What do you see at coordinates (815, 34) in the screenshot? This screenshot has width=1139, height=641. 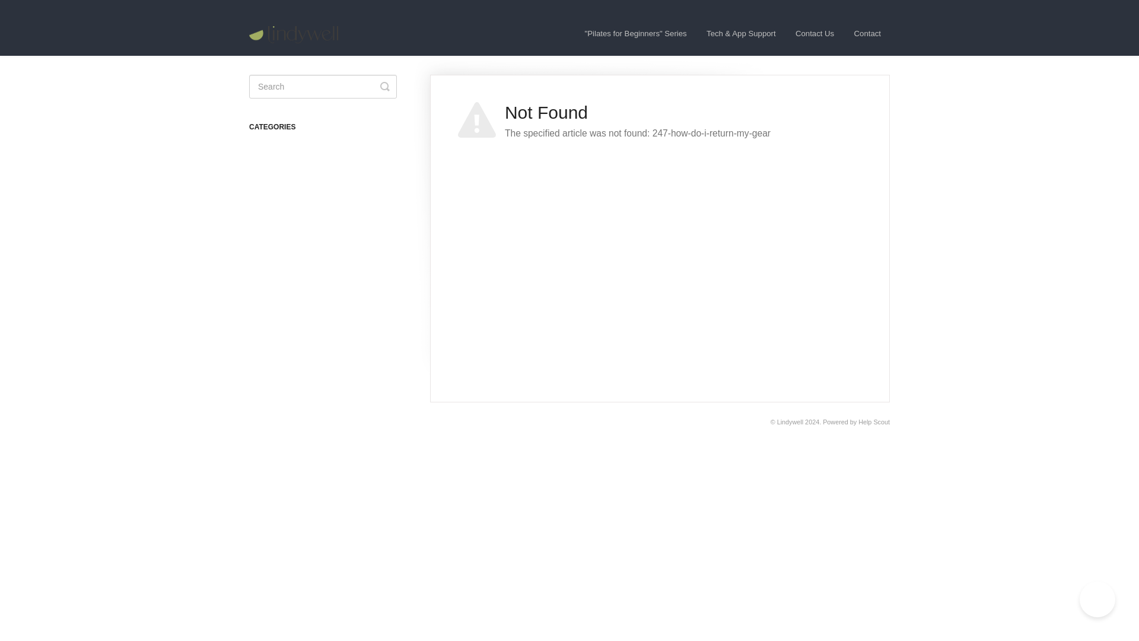 I see `Contact Us` at bounding box center [815, 34].